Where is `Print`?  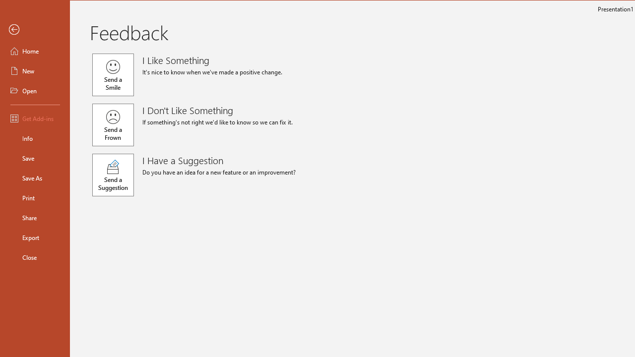 Print is located at coordinates (35, 197).